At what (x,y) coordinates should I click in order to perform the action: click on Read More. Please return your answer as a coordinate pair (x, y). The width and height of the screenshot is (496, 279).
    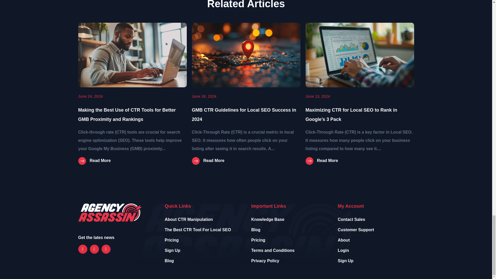
    Looking at the image, I should click on (208, 161).